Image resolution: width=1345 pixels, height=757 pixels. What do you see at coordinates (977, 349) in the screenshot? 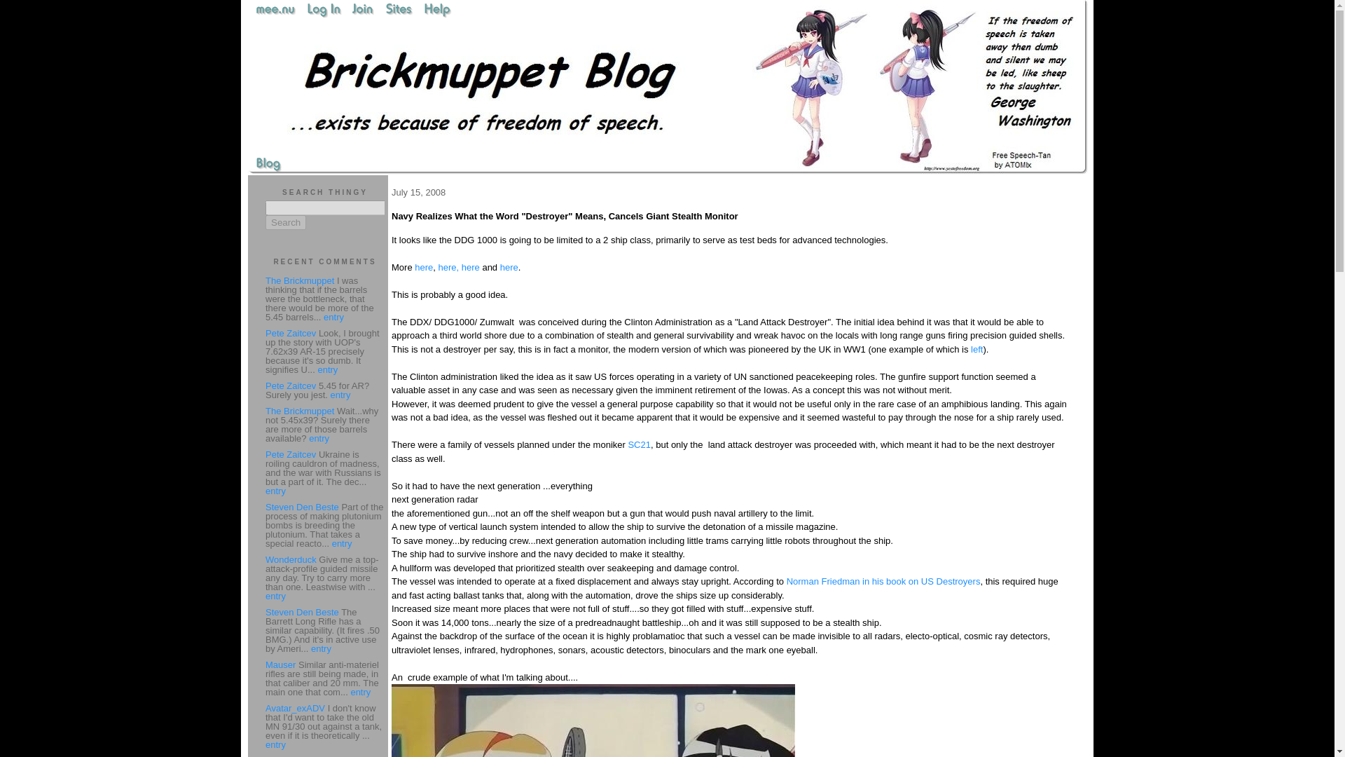
I see `left` at bounding box center [977, 349].